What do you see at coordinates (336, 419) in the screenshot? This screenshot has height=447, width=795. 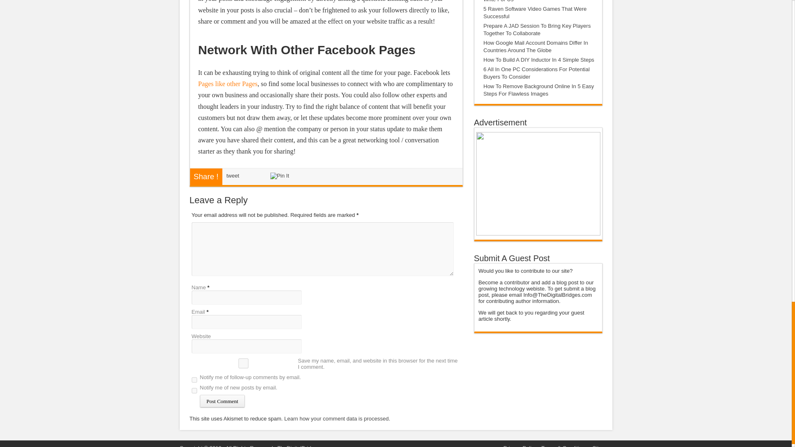 I see `Learn how your comment data is processed` at bounding box center [336, 419].